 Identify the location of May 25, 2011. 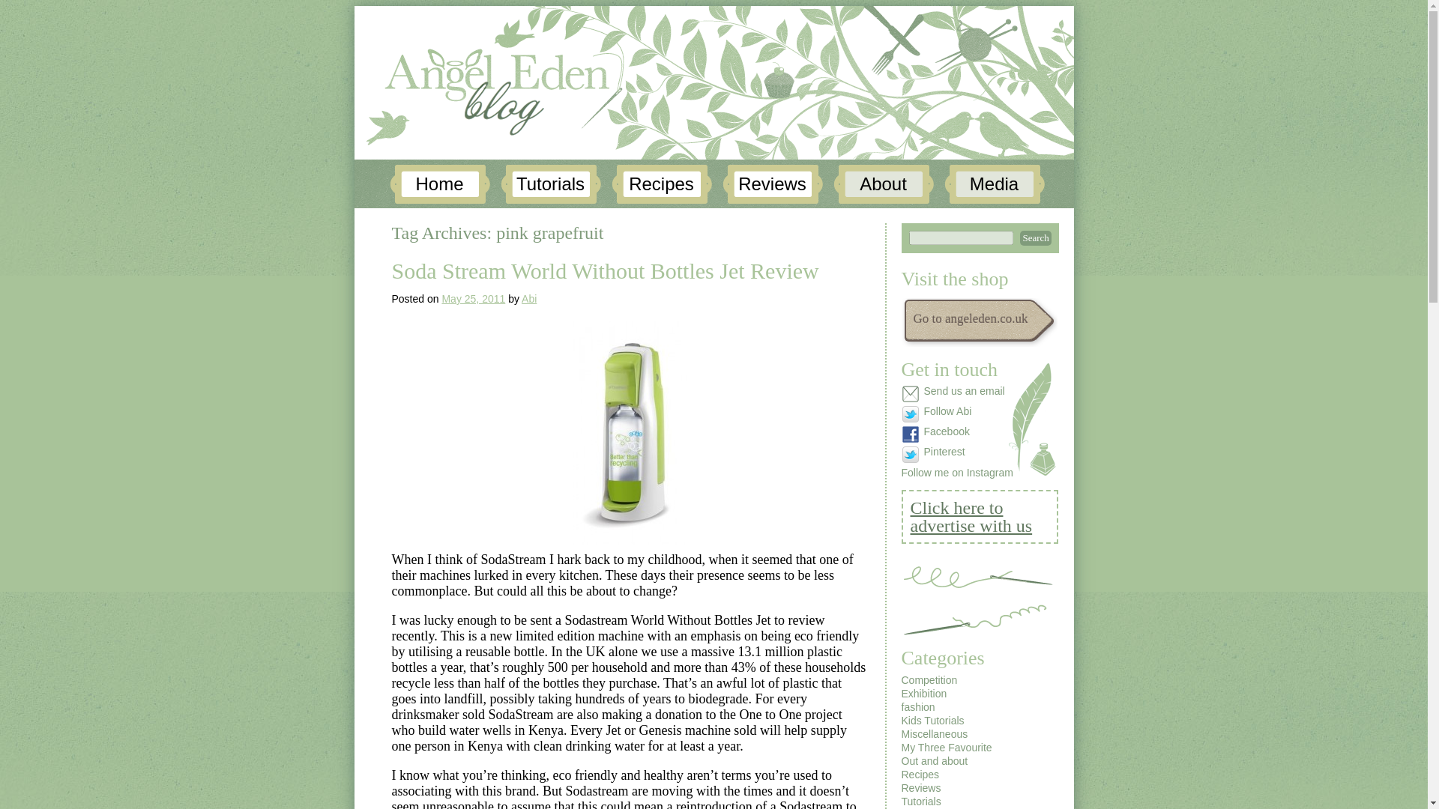
(473, 298).